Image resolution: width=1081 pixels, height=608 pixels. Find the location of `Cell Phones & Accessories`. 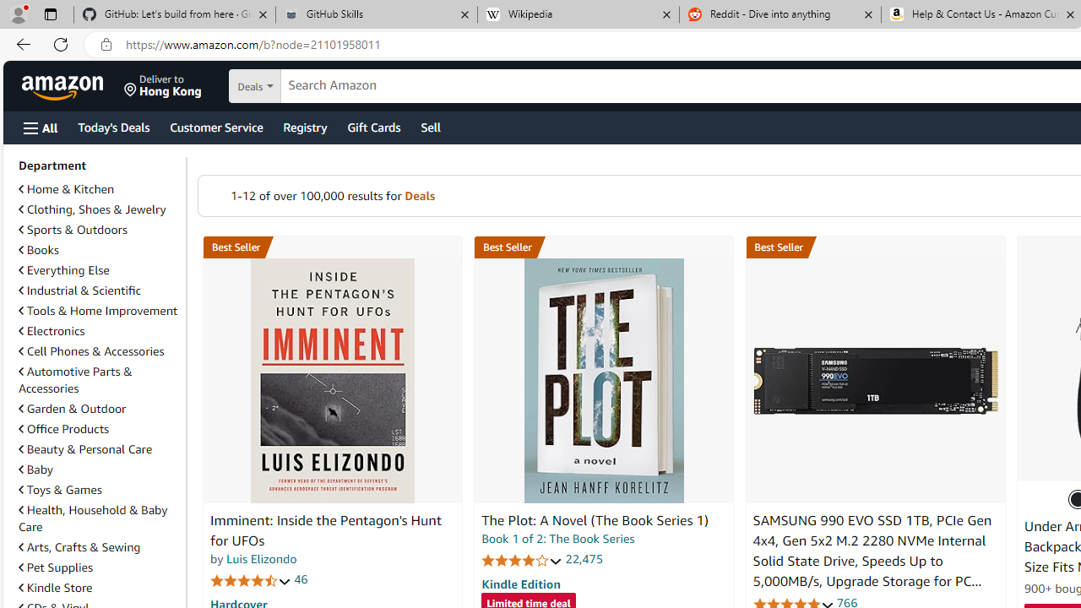

Cell Phones & Accessories is located at coordinates (91, 350).